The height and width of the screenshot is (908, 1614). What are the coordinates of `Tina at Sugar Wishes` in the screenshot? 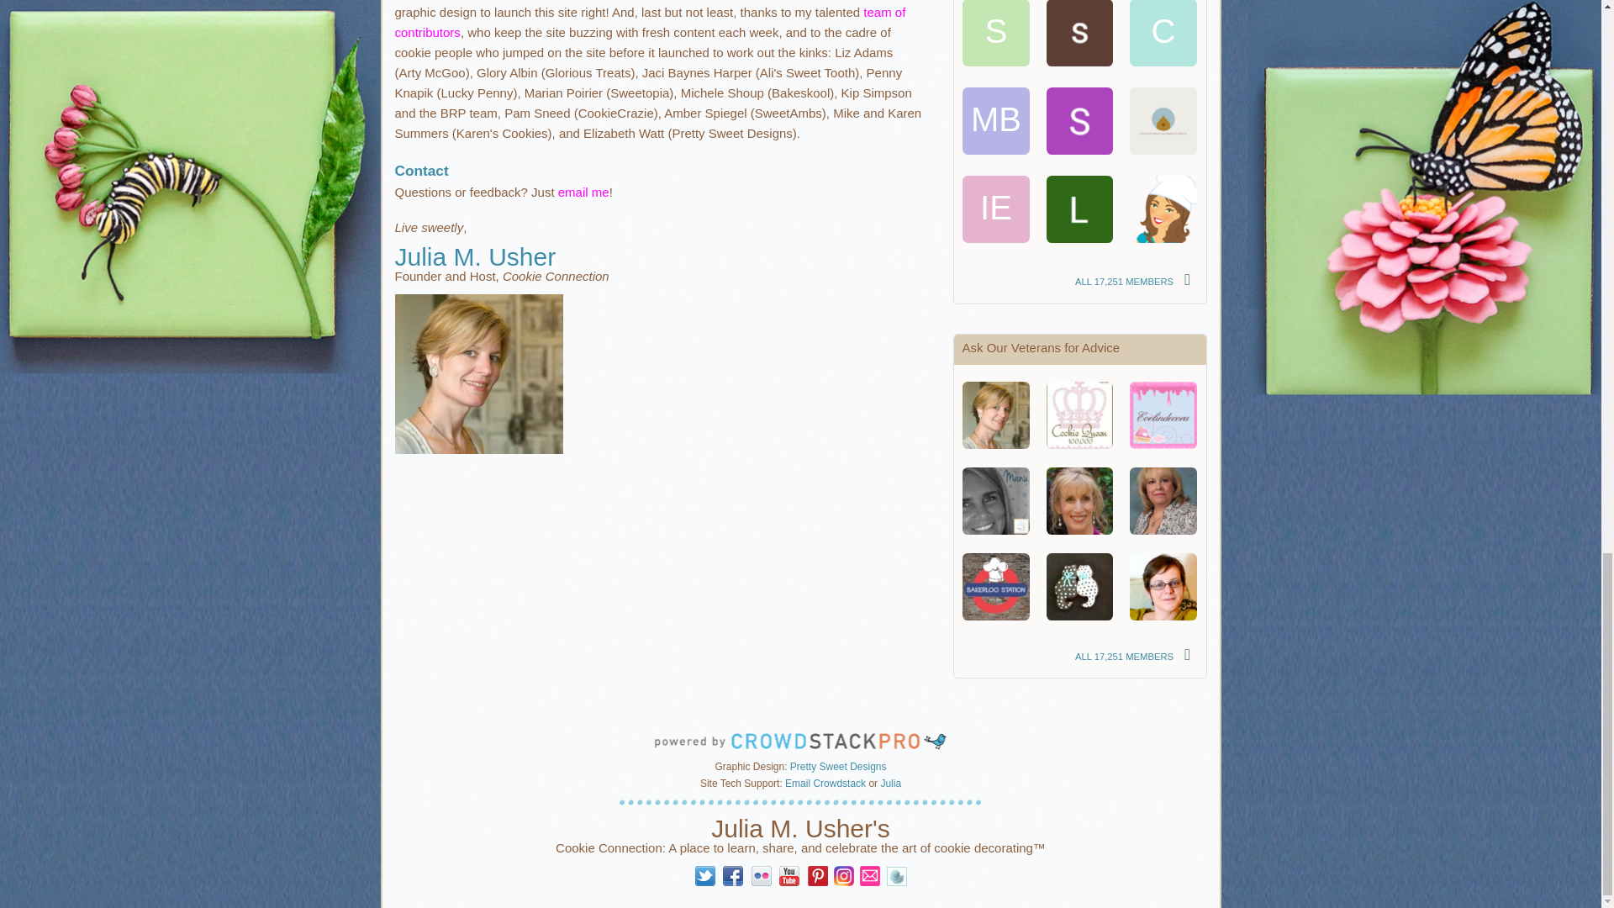 It's located at (1163, 501).